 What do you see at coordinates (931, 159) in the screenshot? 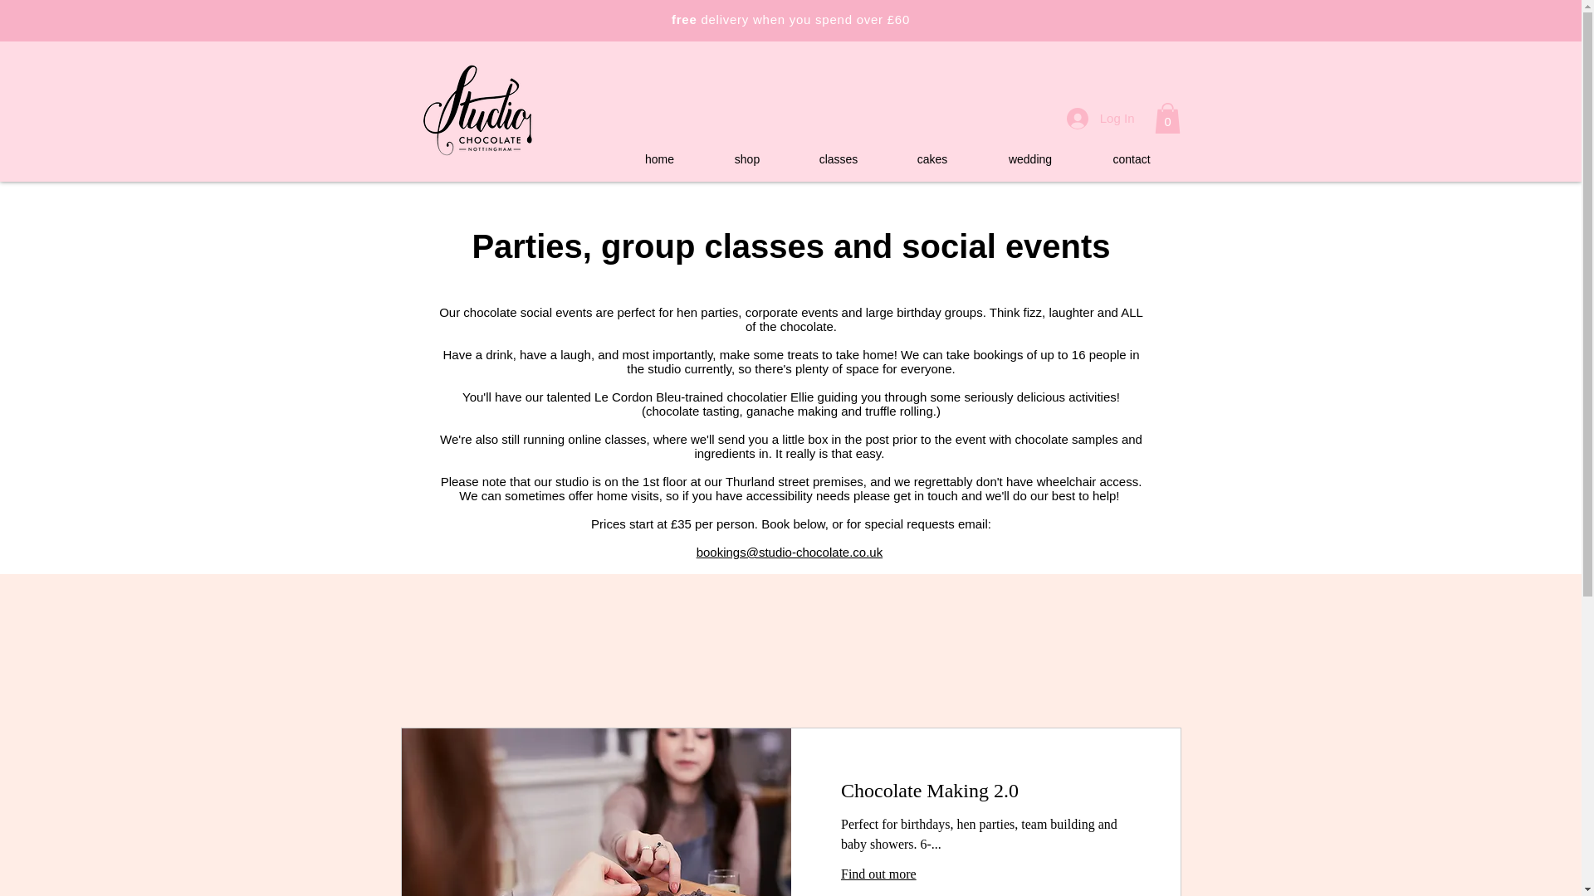
I see `cakes` at bounding box center [931, 159].